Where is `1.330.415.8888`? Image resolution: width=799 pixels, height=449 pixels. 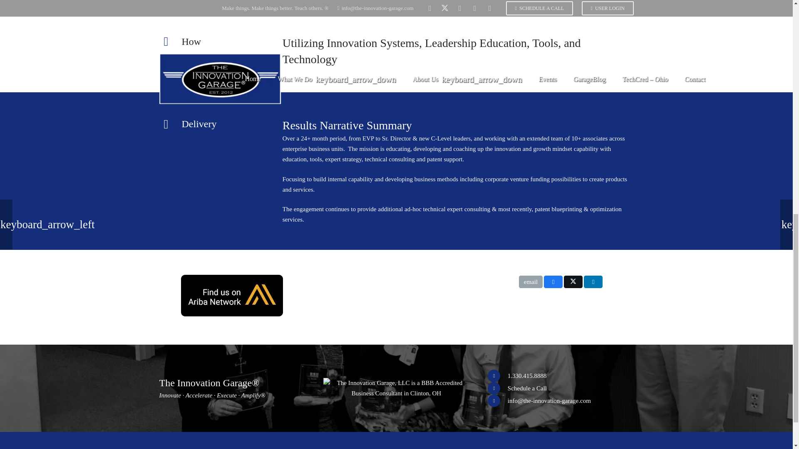 1.330.415.8888 is located at coordinates (497, 376).